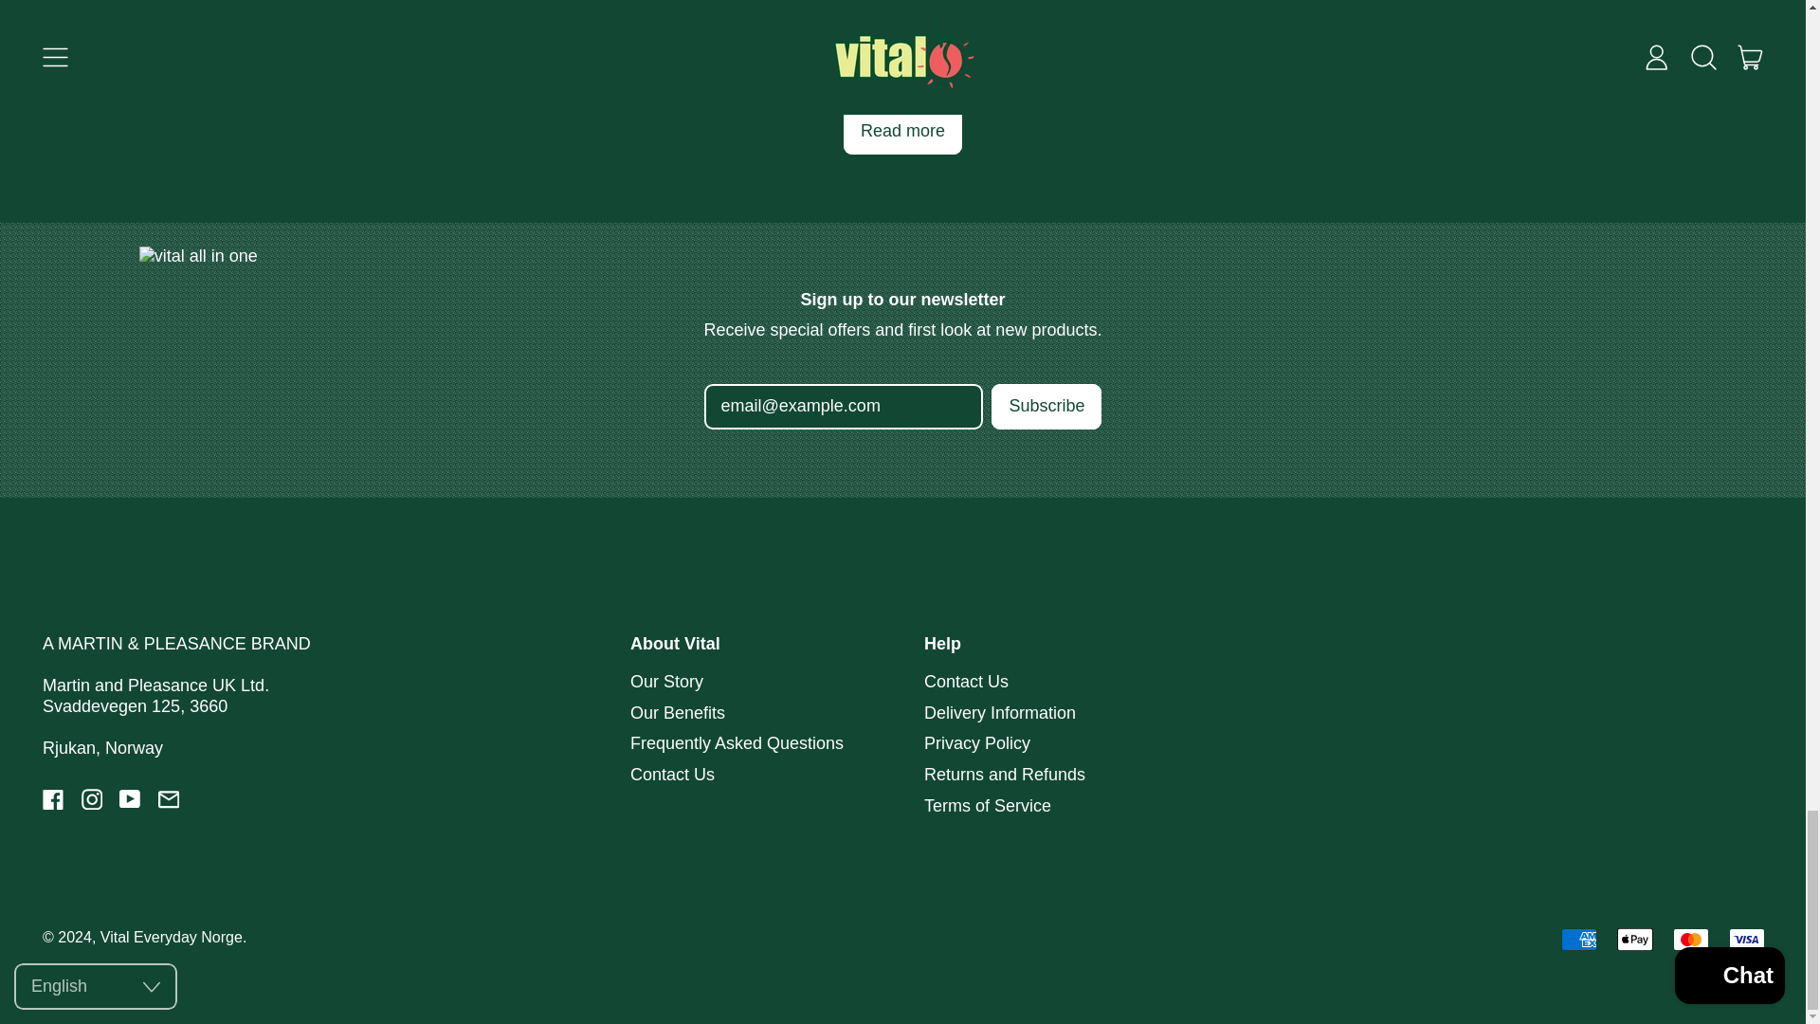 The height and width of the screenshot is (1024, 1820). I want to click on Privacy Policy, so click(976, 743).